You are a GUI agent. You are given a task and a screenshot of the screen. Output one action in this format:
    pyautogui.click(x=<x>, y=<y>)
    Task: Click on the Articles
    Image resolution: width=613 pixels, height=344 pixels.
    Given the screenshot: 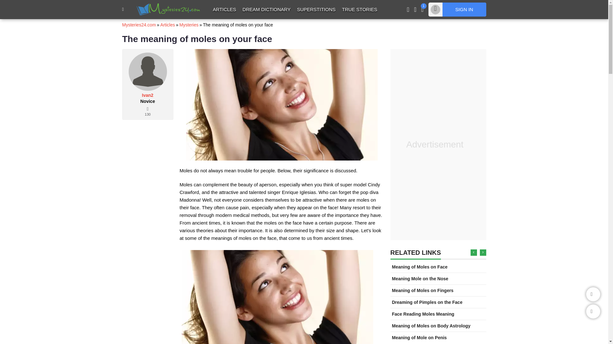 What is the action you would take?
    pyautogui.click(x=167, y=25)
    